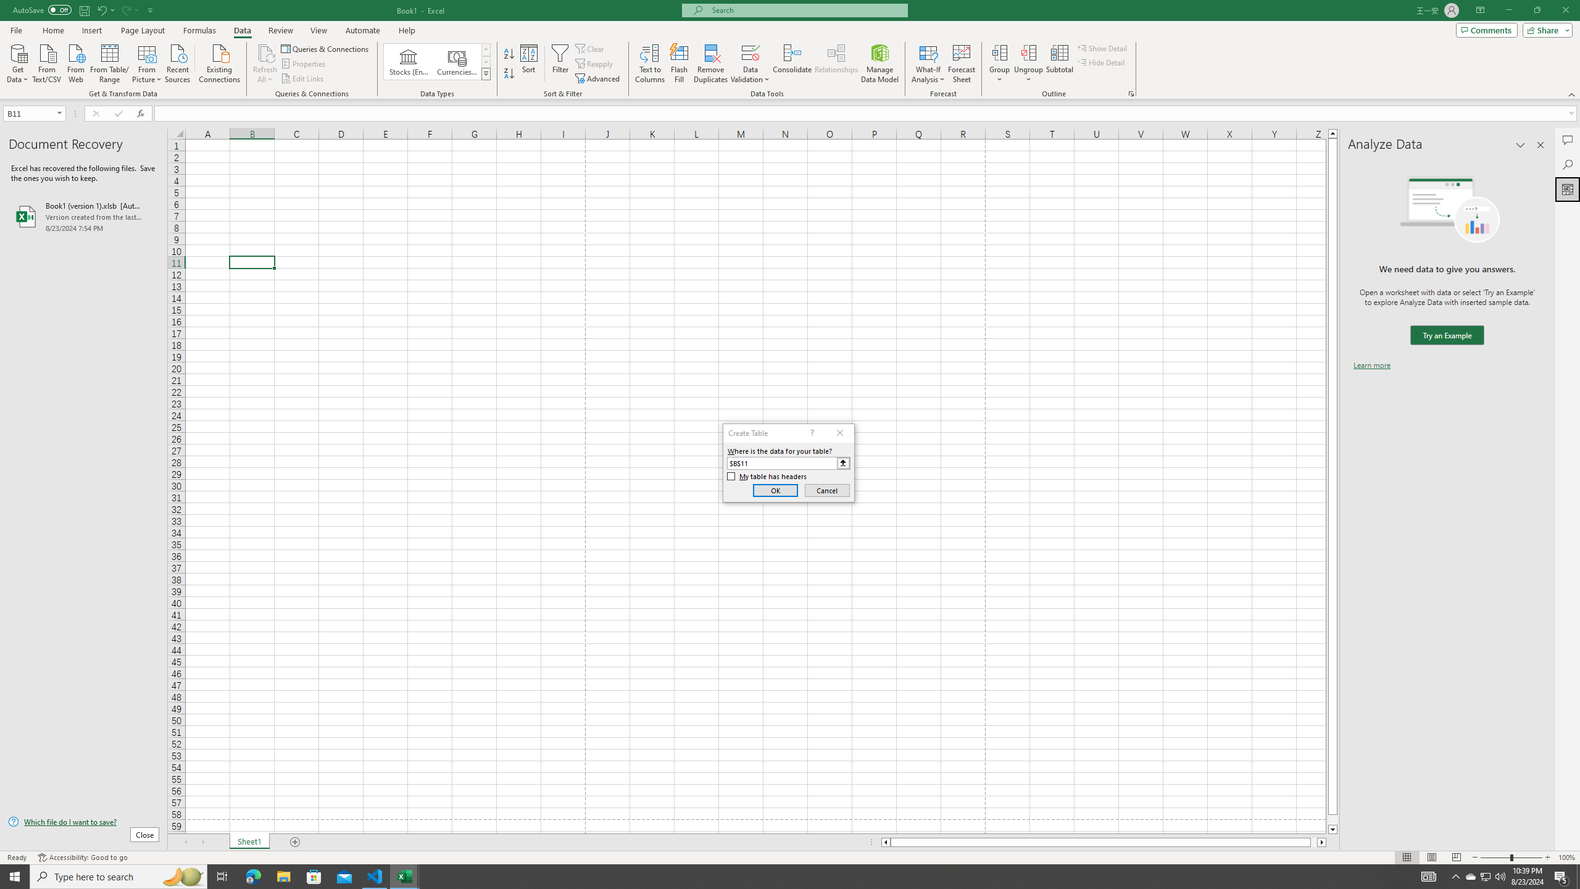  What do you see at coordinates (1537, 10) in the screenshot?
I see `Restore Down` at bounding box center [1537, 10].